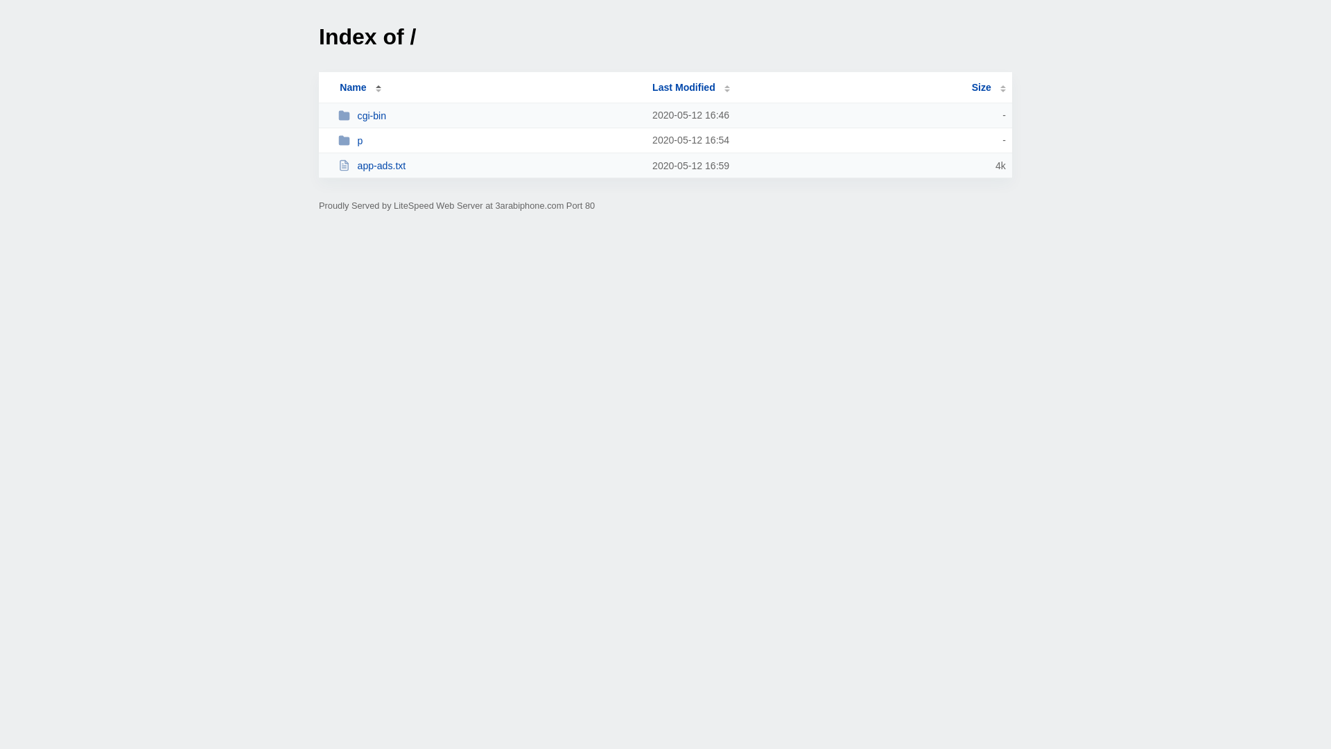 The width and height of the screenshot is (1331, 749). What do you see at coordinates (489, 115) in the screenshot?
I see `cgi-bin` at bounding box center [489, 115].